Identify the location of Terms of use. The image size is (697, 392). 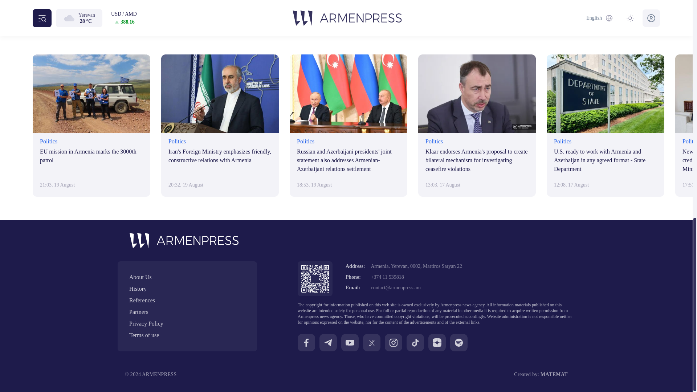
(187, 335).